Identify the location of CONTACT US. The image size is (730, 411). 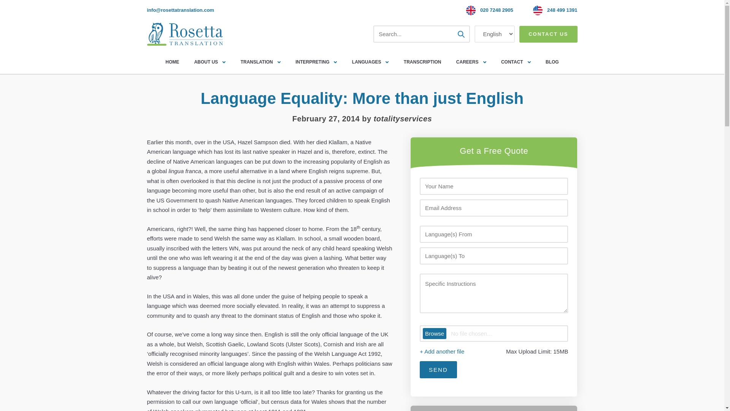
(548, 34).